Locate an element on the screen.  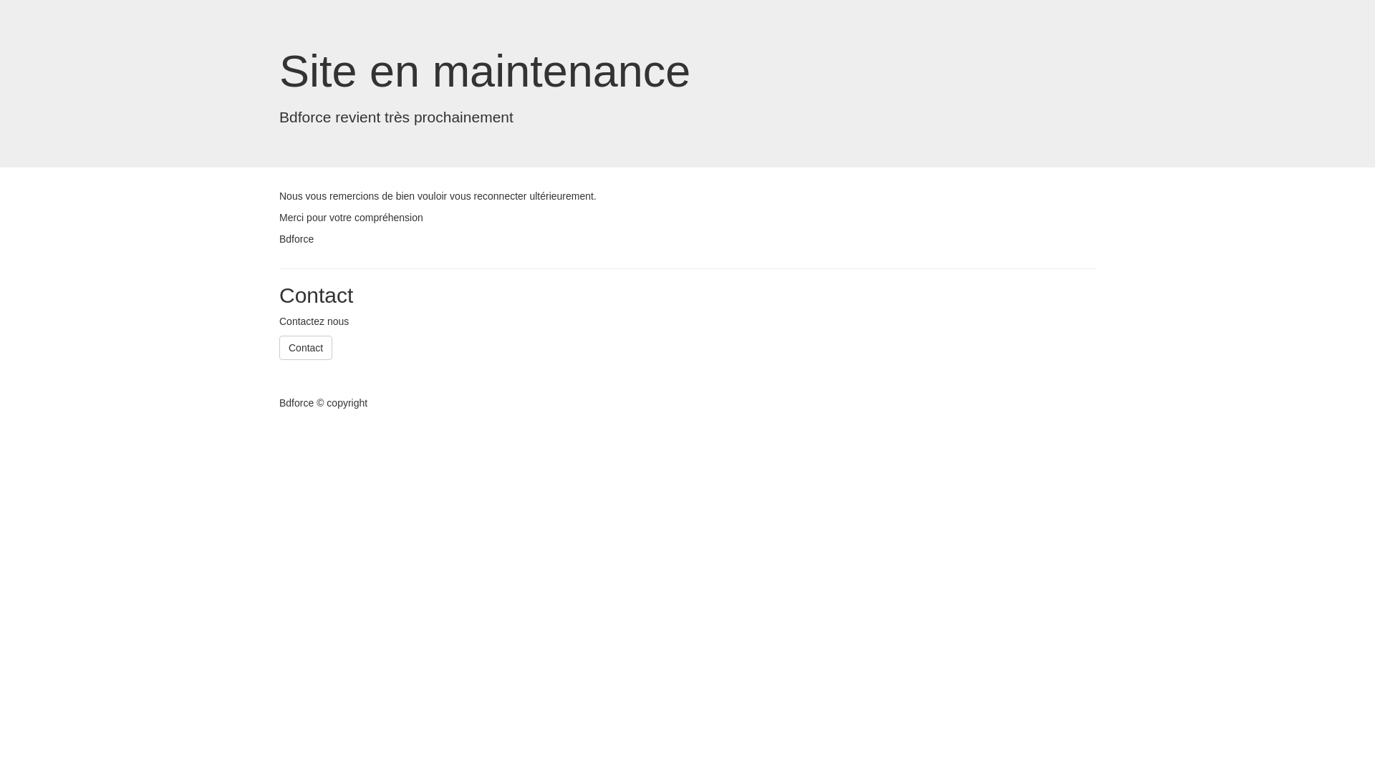
Contact is located at coordinates (306, 348).